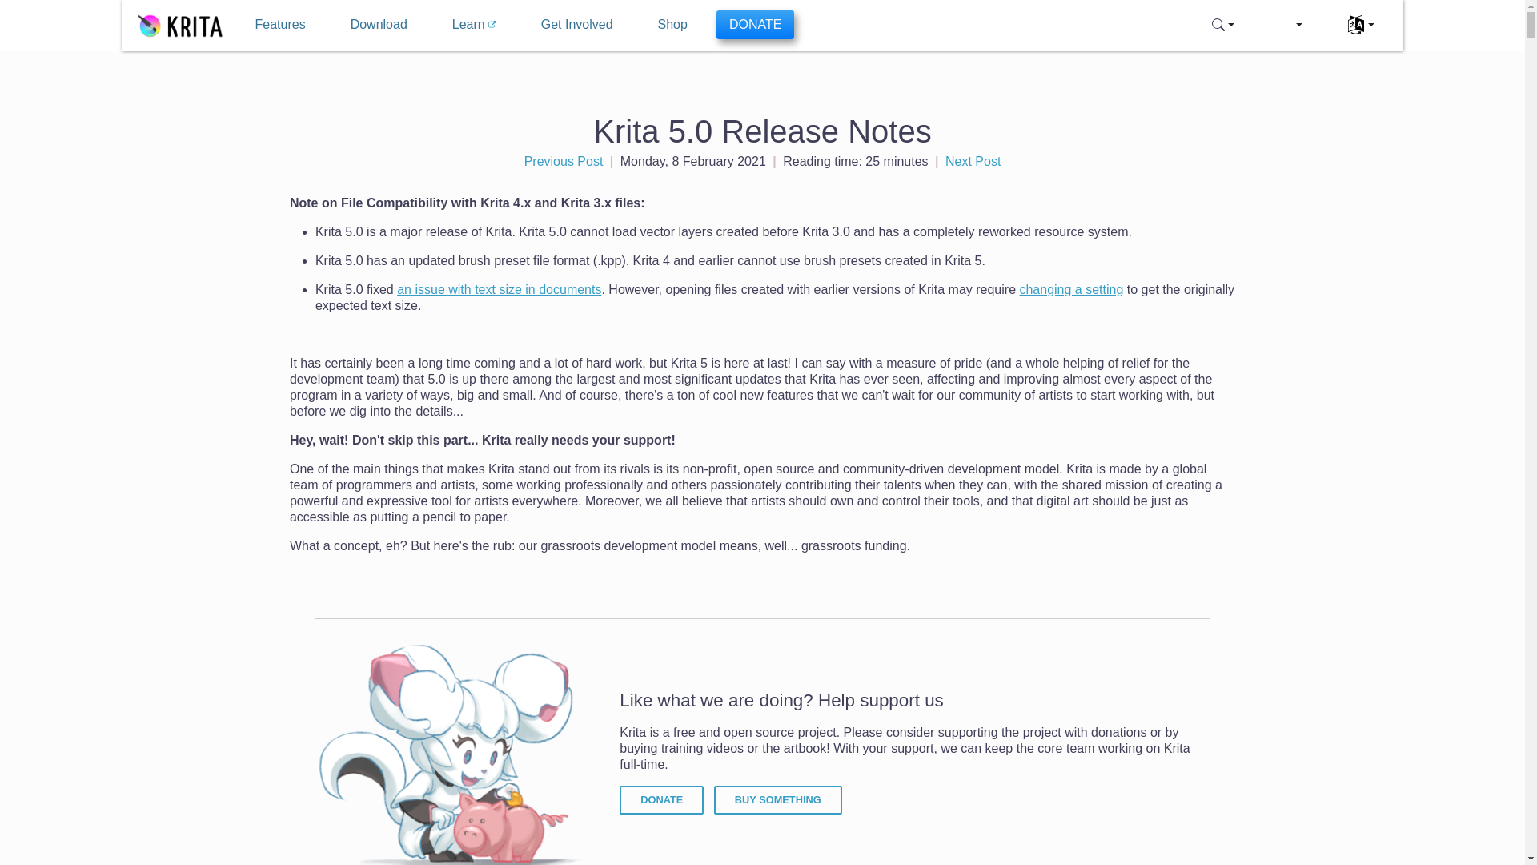  Describe the element at coordinates (755, 24) in the screenshot. I see `DONATE` at that location.